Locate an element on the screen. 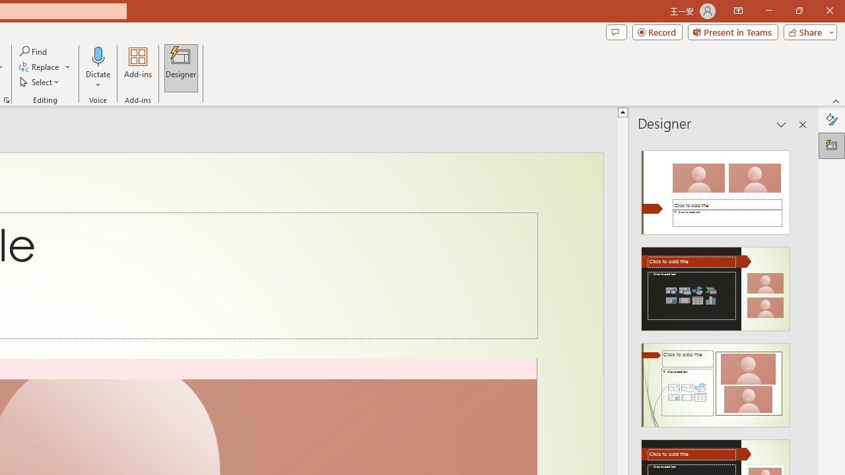 Image resolution: width=845 pixels, height=475 pixels. Restore Down is located at coordinates (799, 11).